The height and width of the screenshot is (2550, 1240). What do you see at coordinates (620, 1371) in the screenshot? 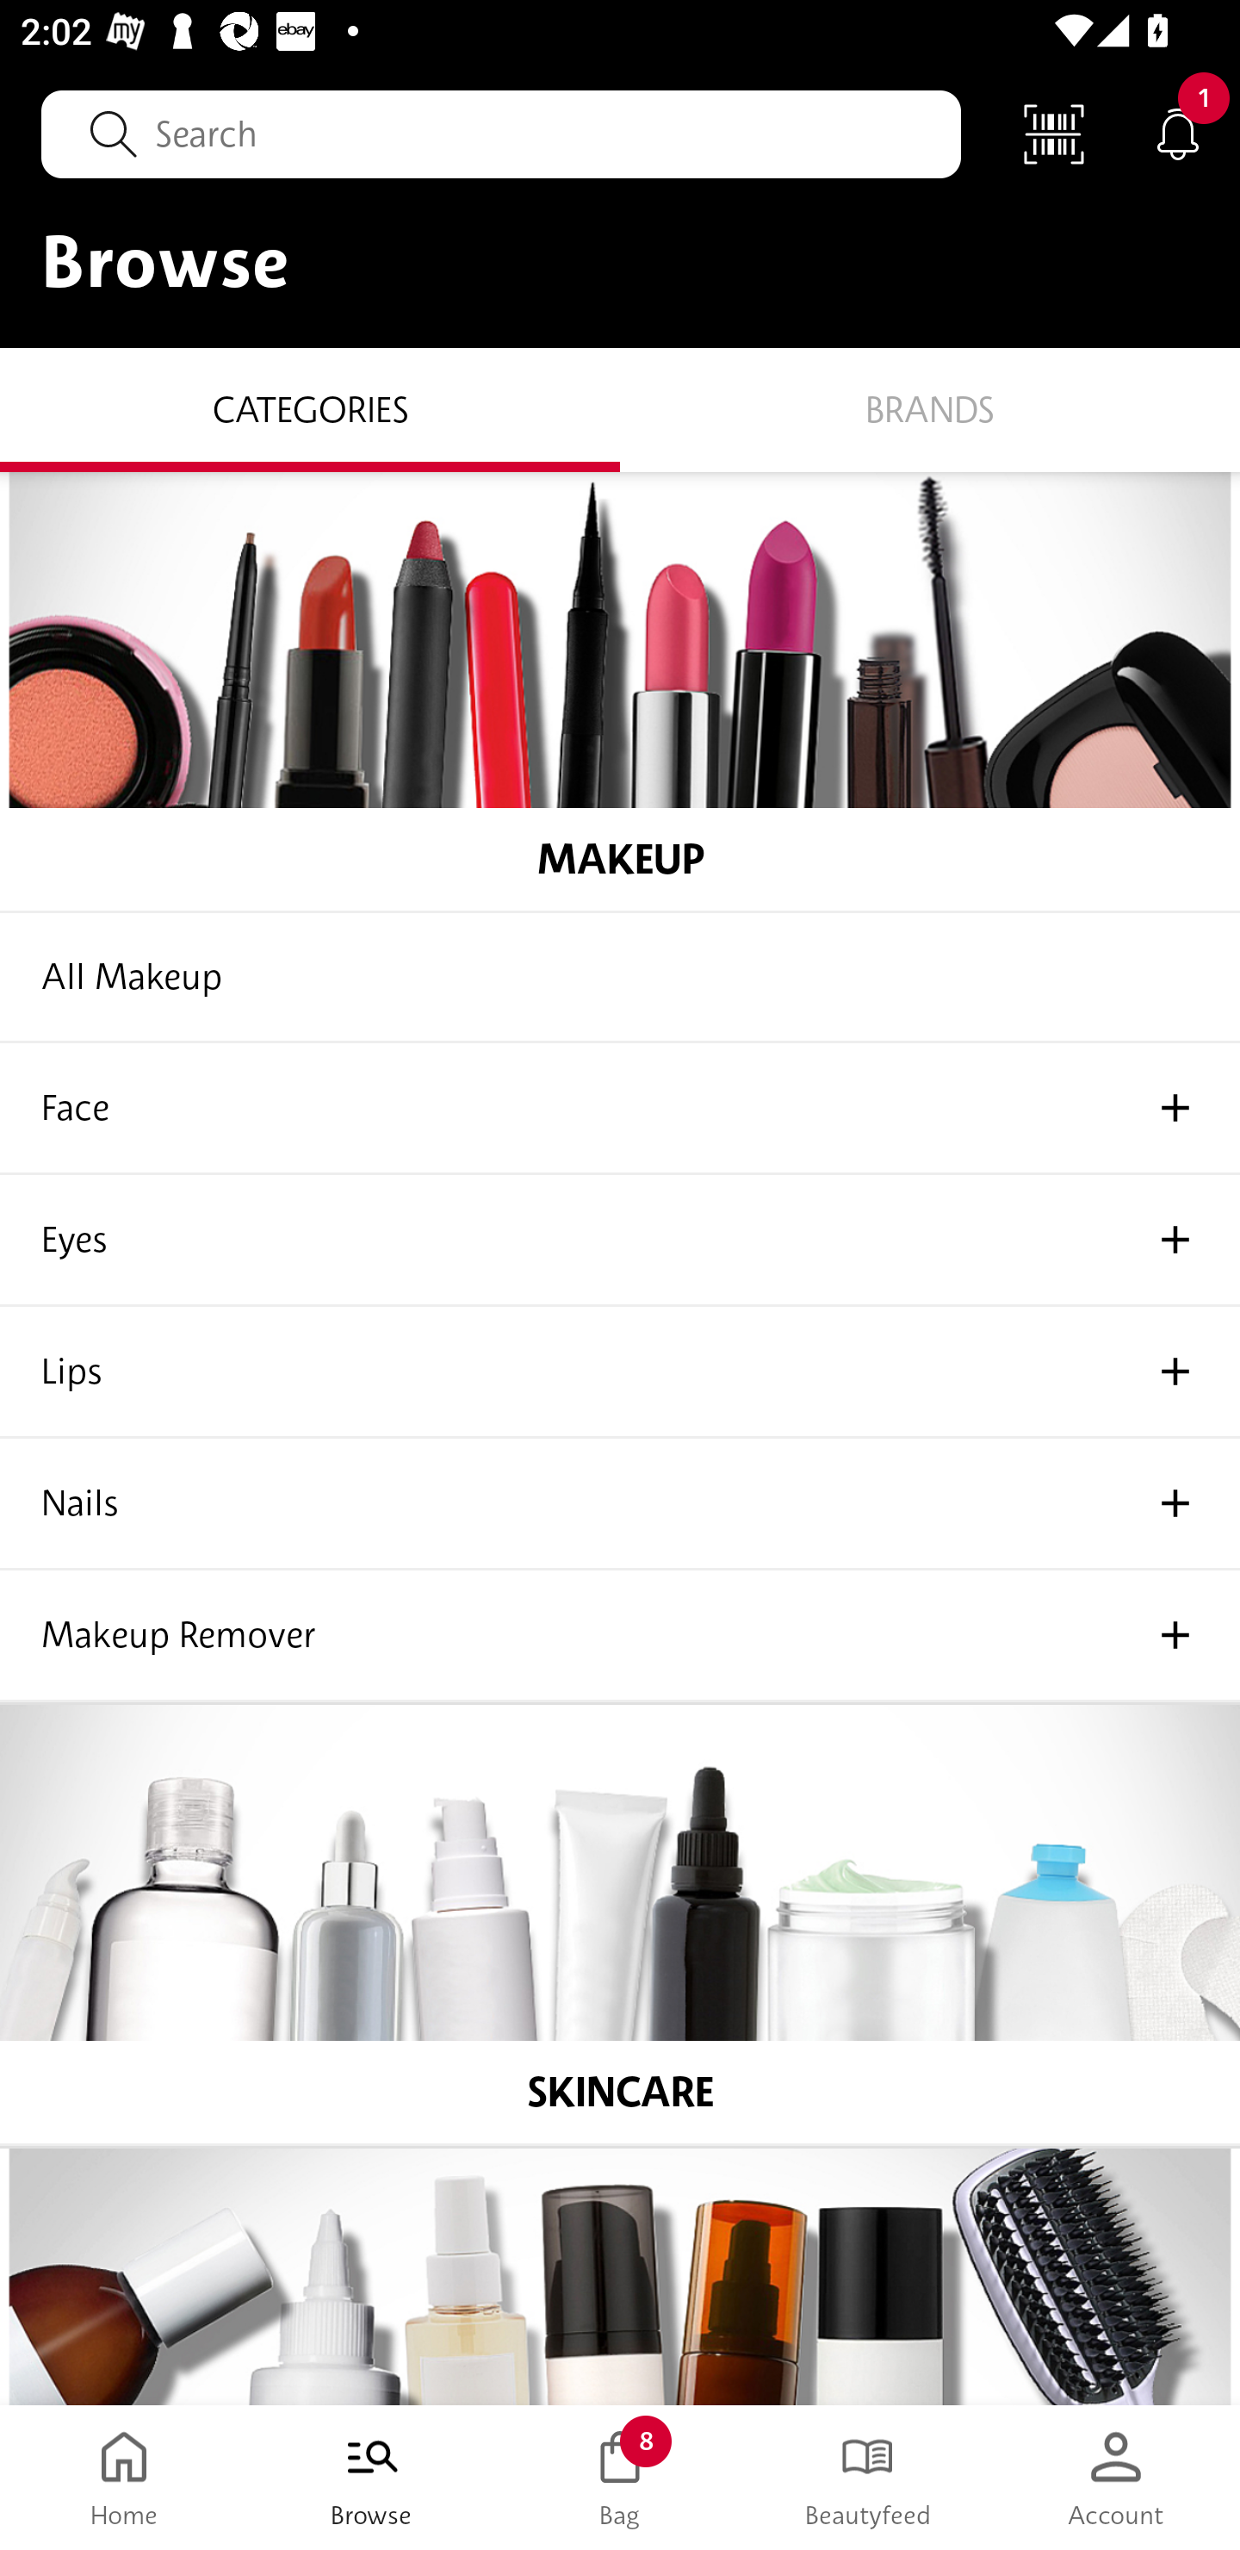
I see `Lips` at bounding box center [620, 1371].